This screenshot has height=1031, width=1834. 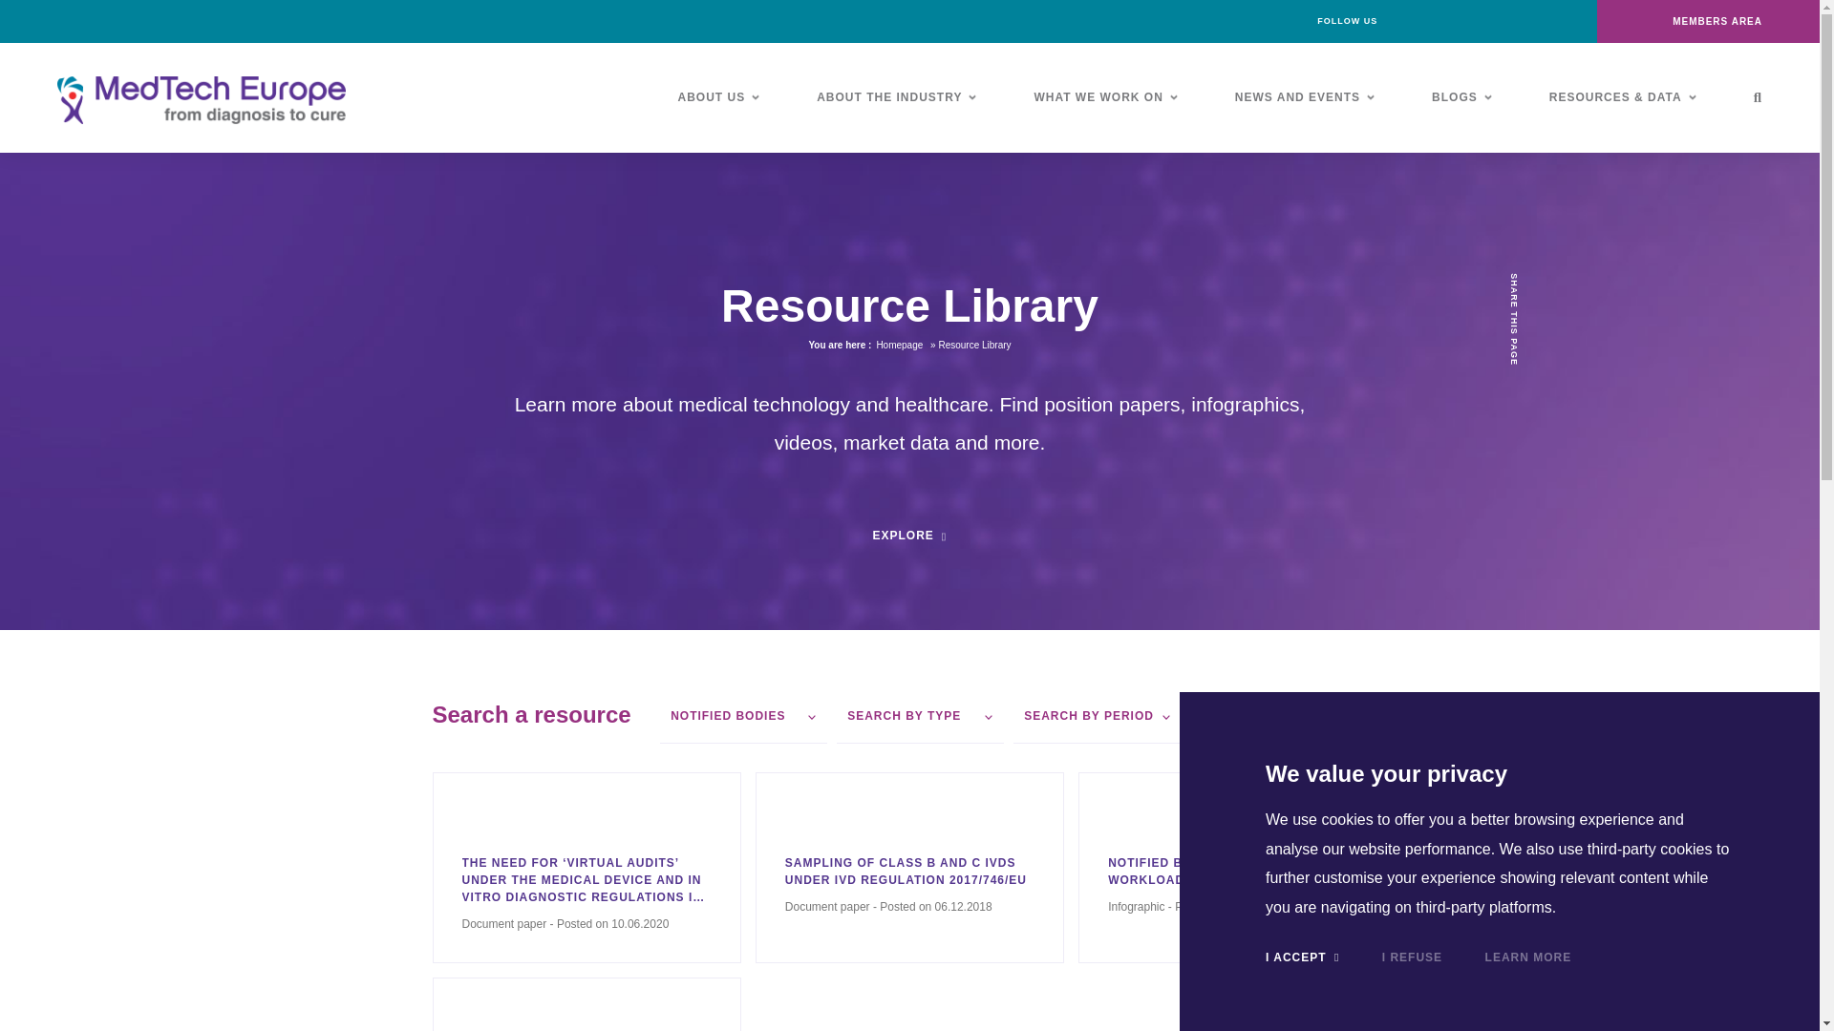 I want to click on Share on Linkedin, so click(x=1515, y=398).